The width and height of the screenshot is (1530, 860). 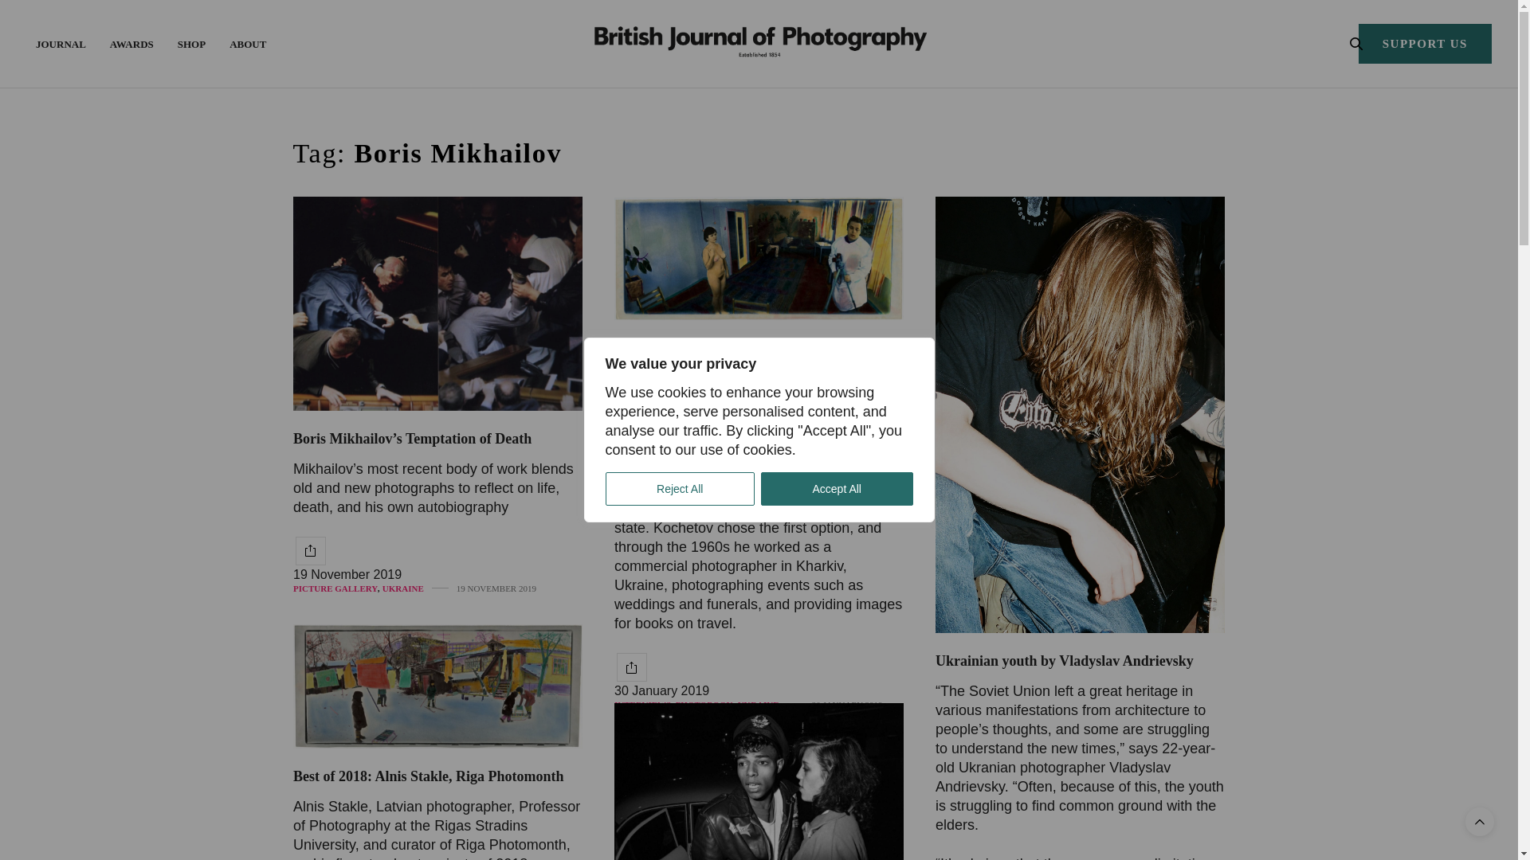 What do you see at coordinates (759, 43) in the screenshot?
I see `1854 Photography` at bounding box center [759, 43].